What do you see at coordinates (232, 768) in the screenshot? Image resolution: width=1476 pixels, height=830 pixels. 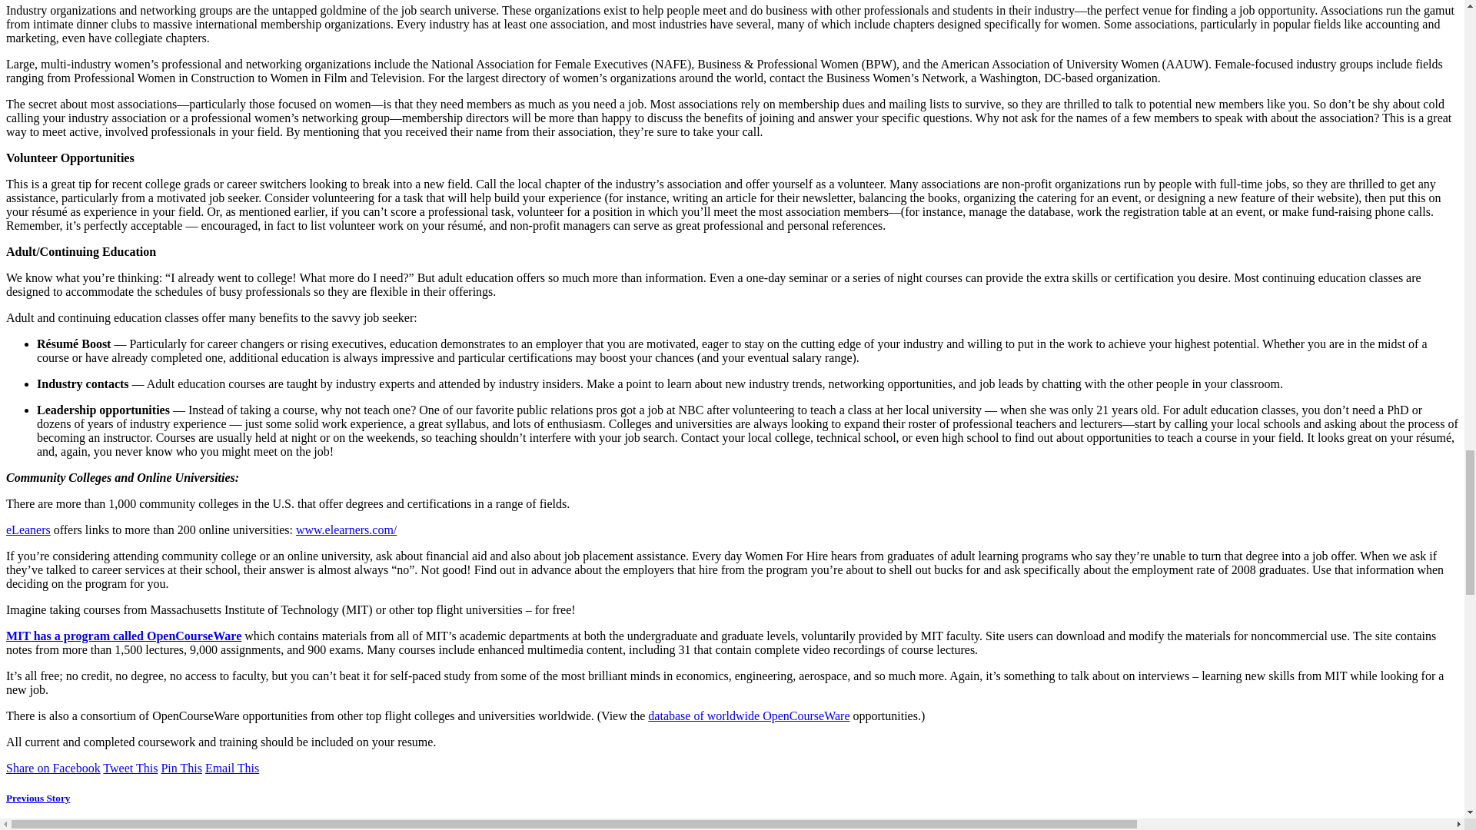 I see `Email This` at bounding box center [232, 768].